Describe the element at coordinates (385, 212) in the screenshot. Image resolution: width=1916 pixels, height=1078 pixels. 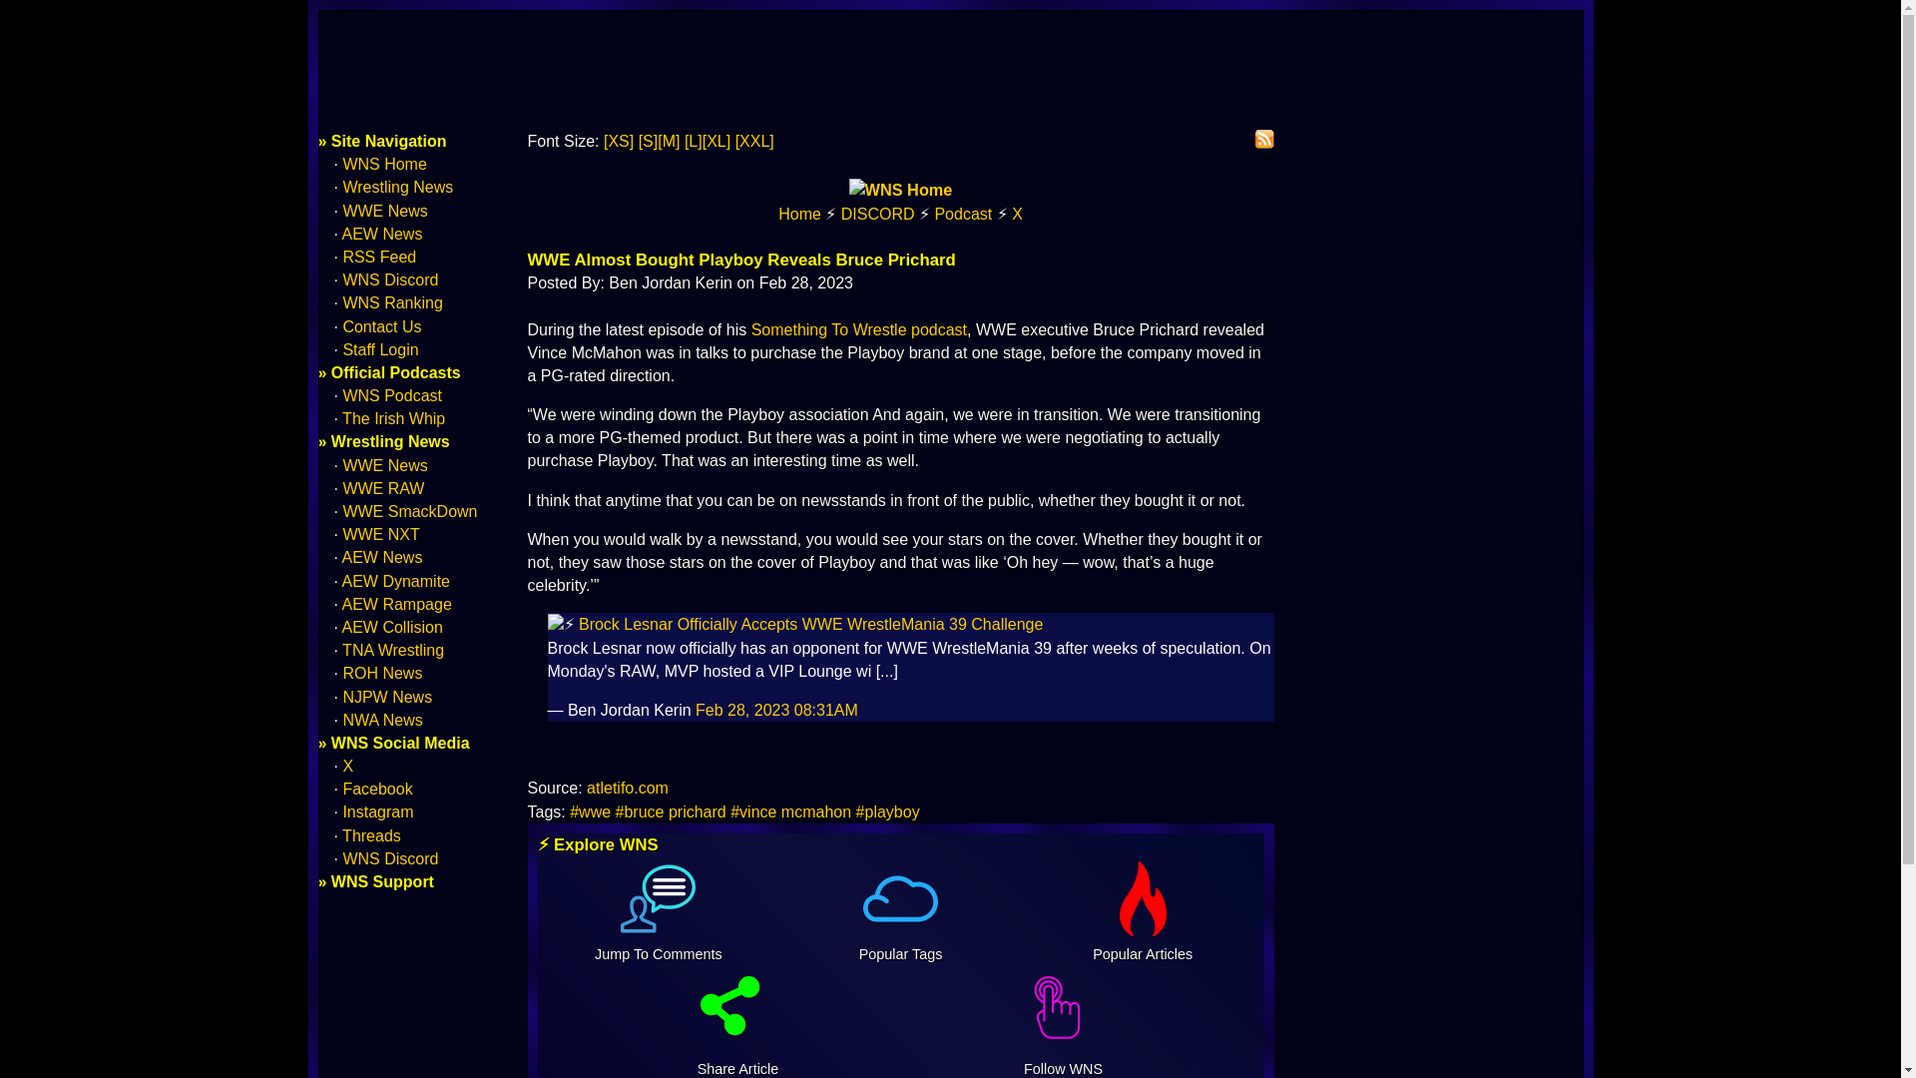
I see `WWE News` at that location.